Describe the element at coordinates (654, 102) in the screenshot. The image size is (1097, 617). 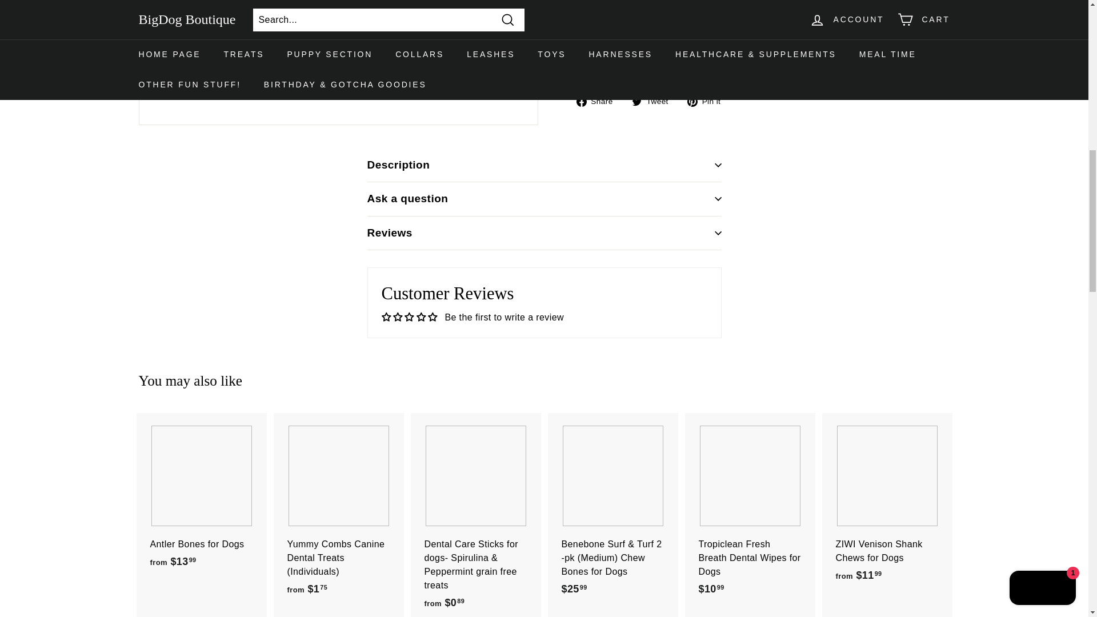
I see `Tweet on Twitter` at that location.